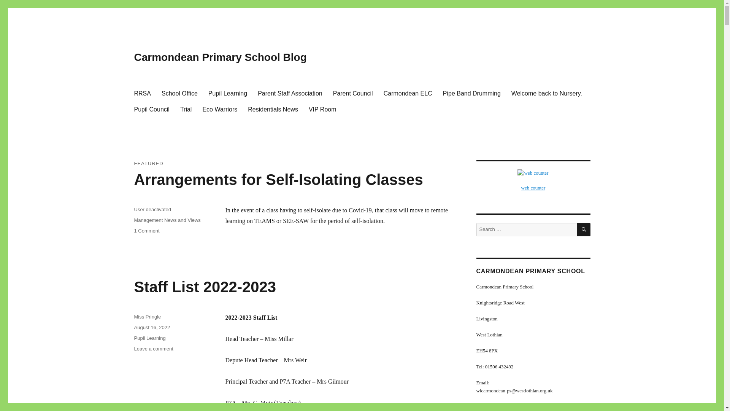  I want to click on RRSA, so click(179, 93).